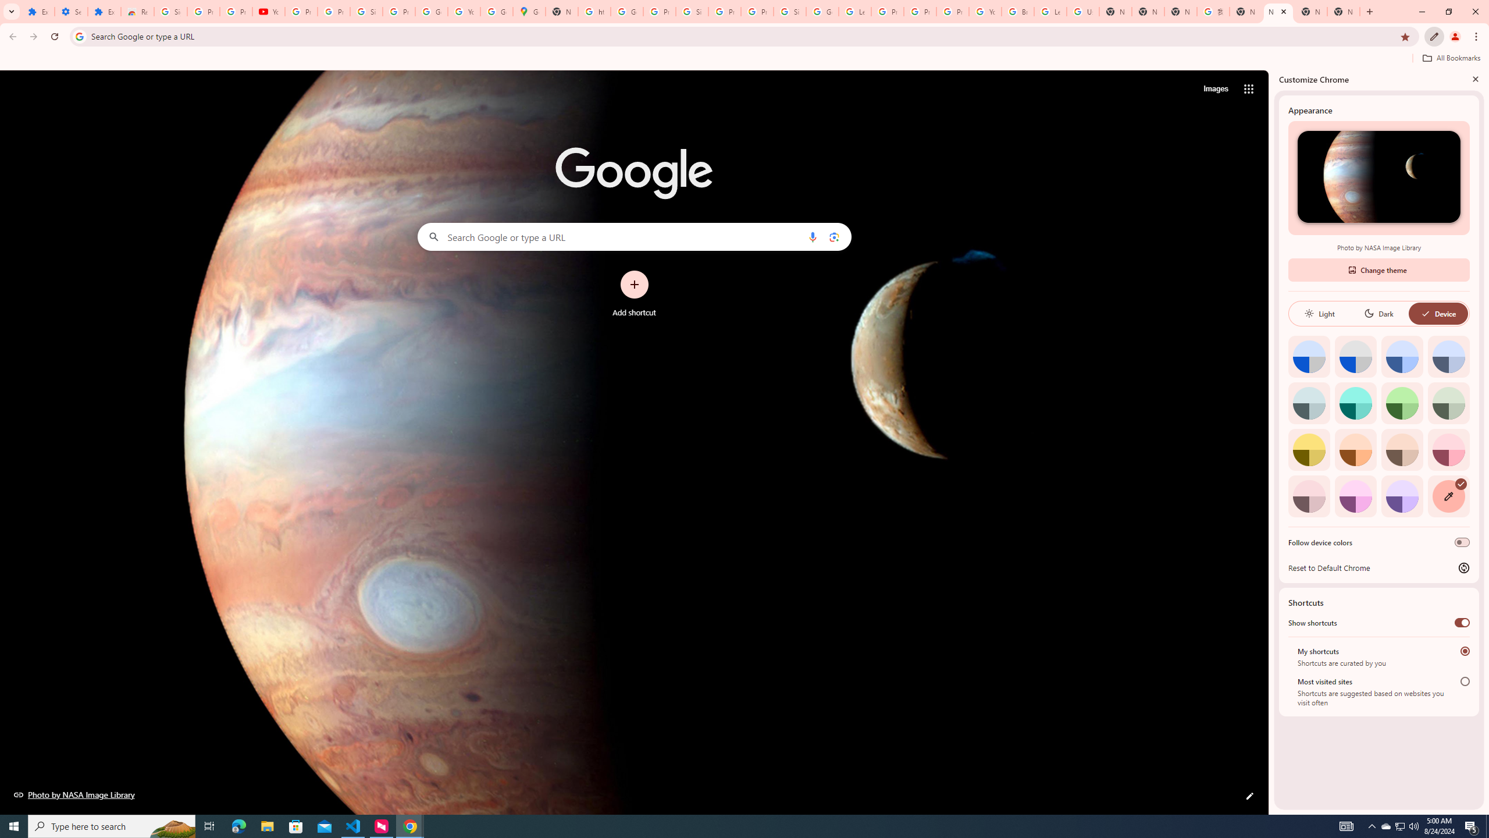  I want to click on Extensions, so click(38, 12).